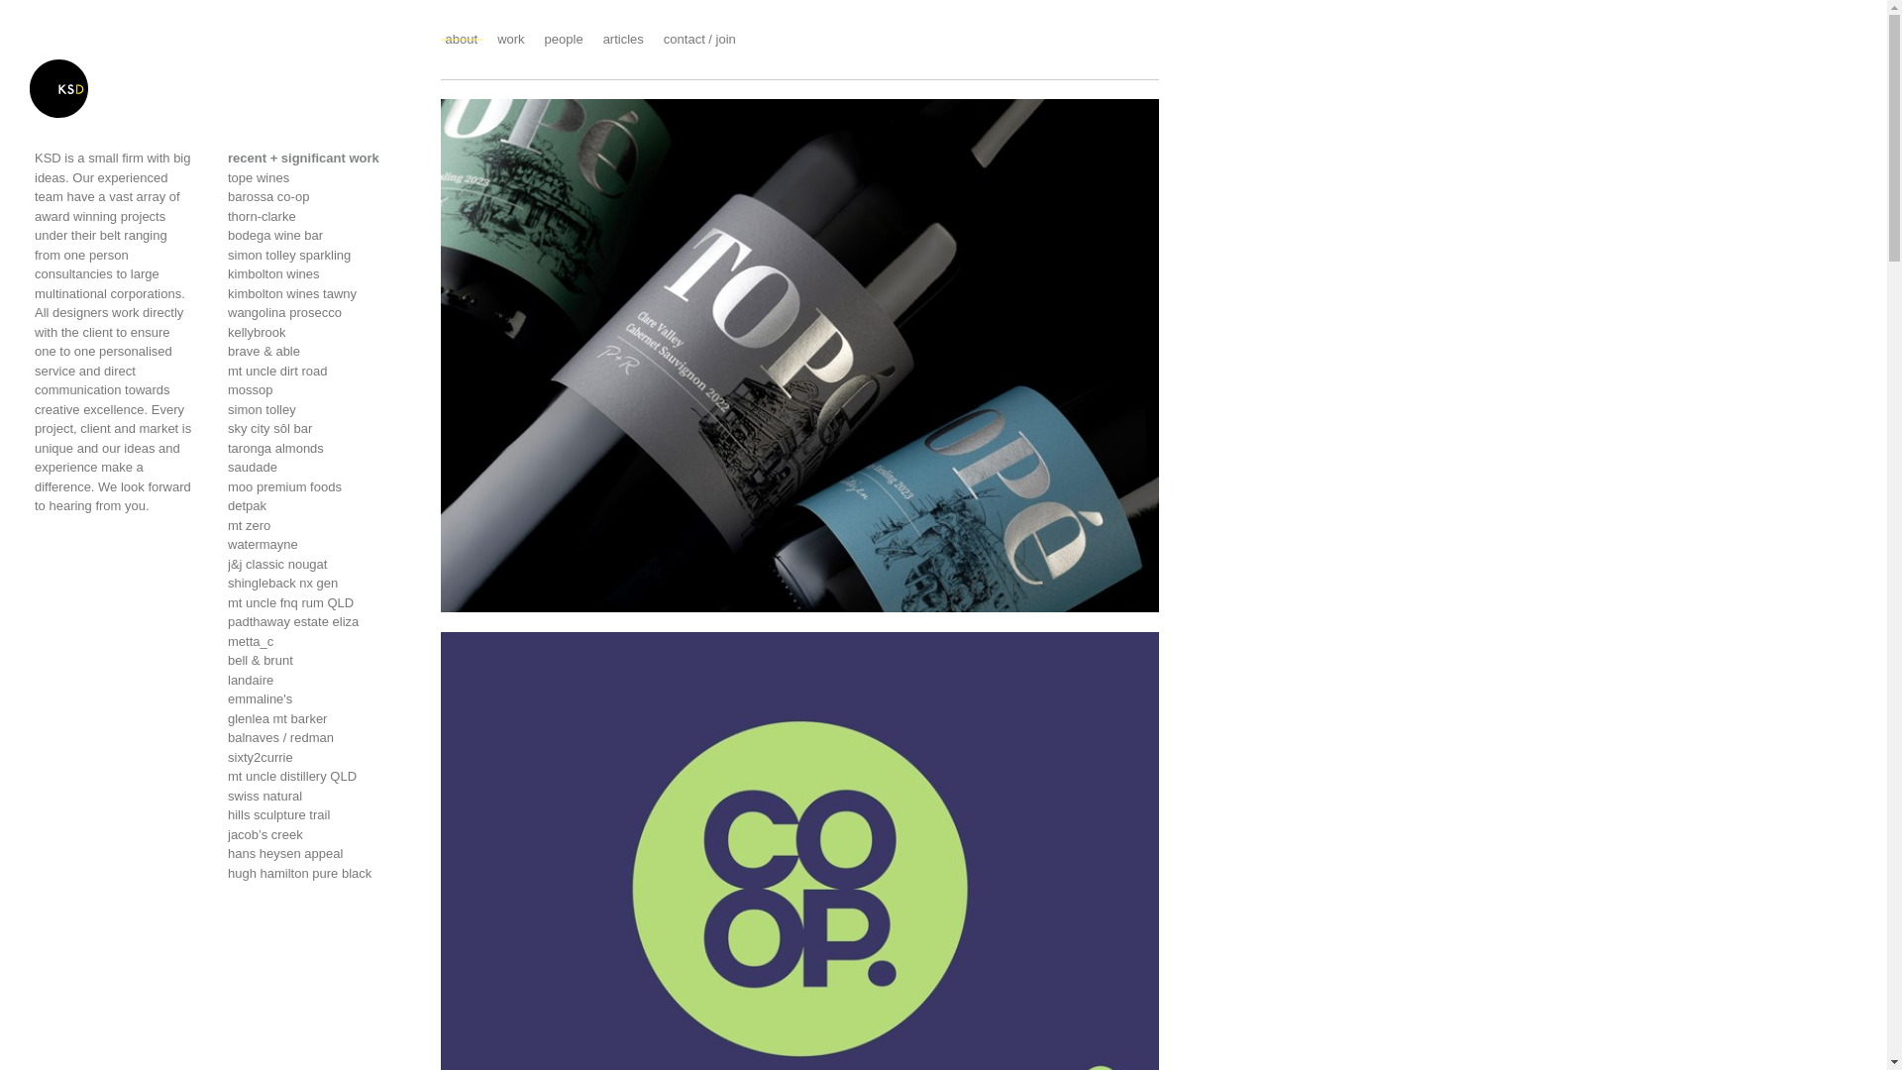  I want to click on mt uncle distillery QLD, so click(317, 777).